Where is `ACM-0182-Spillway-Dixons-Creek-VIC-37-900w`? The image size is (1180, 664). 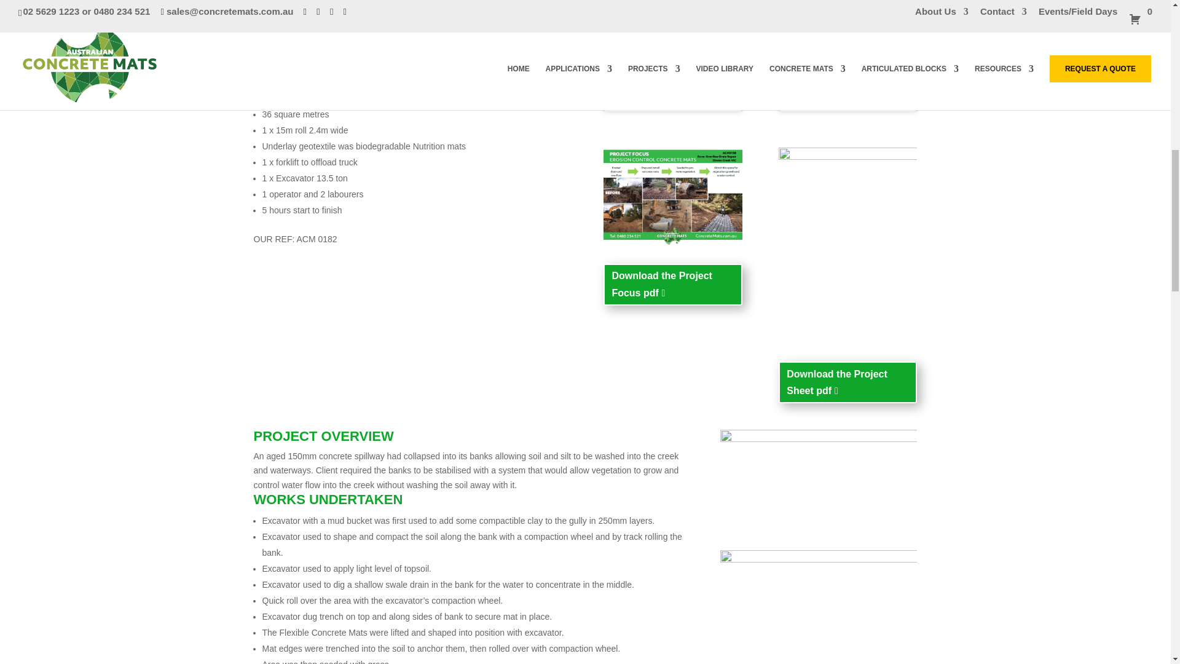
ACM-0182-Spillway-Dixons-Creek-VIC-37-900w is located at coordinates (818, 607).